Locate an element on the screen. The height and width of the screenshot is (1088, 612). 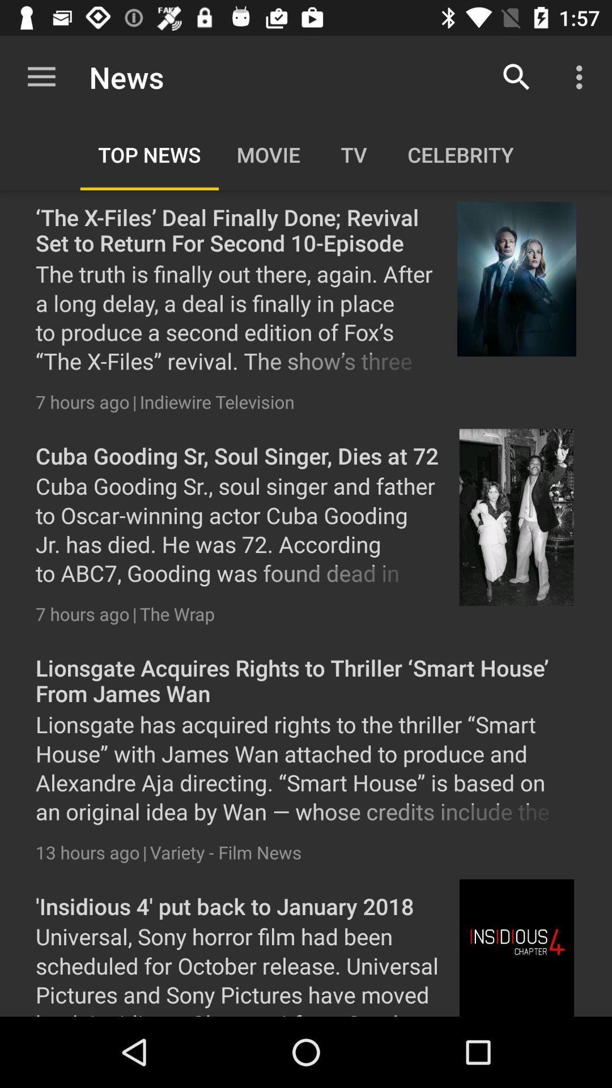
select the icon which is next to search icon is located at coordinates (583, 77).